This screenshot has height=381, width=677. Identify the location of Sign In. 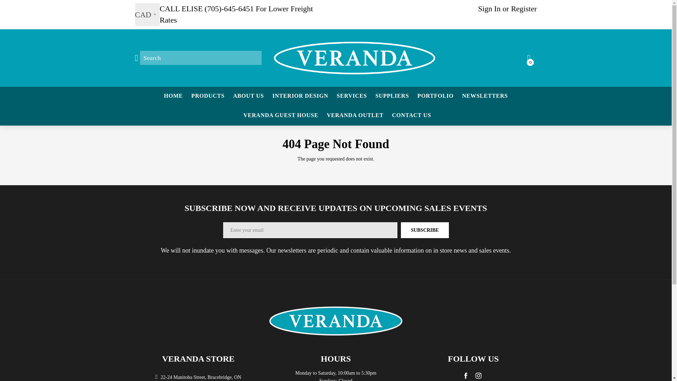
(489, 8).